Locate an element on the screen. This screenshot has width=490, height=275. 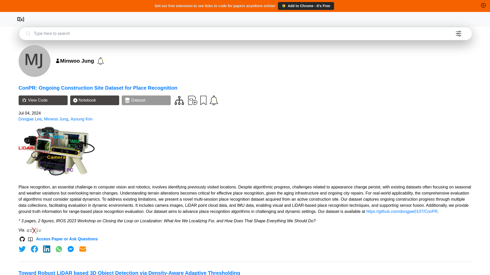
Contribute your code for this paper to the community is located at coordinates (193, 100).